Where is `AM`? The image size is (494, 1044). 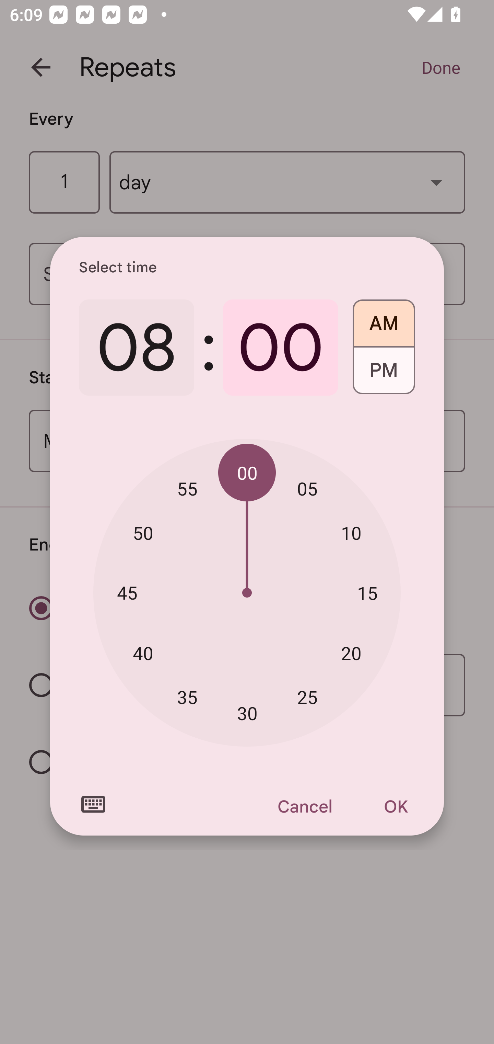
AM is located at coordinates (384, 319).